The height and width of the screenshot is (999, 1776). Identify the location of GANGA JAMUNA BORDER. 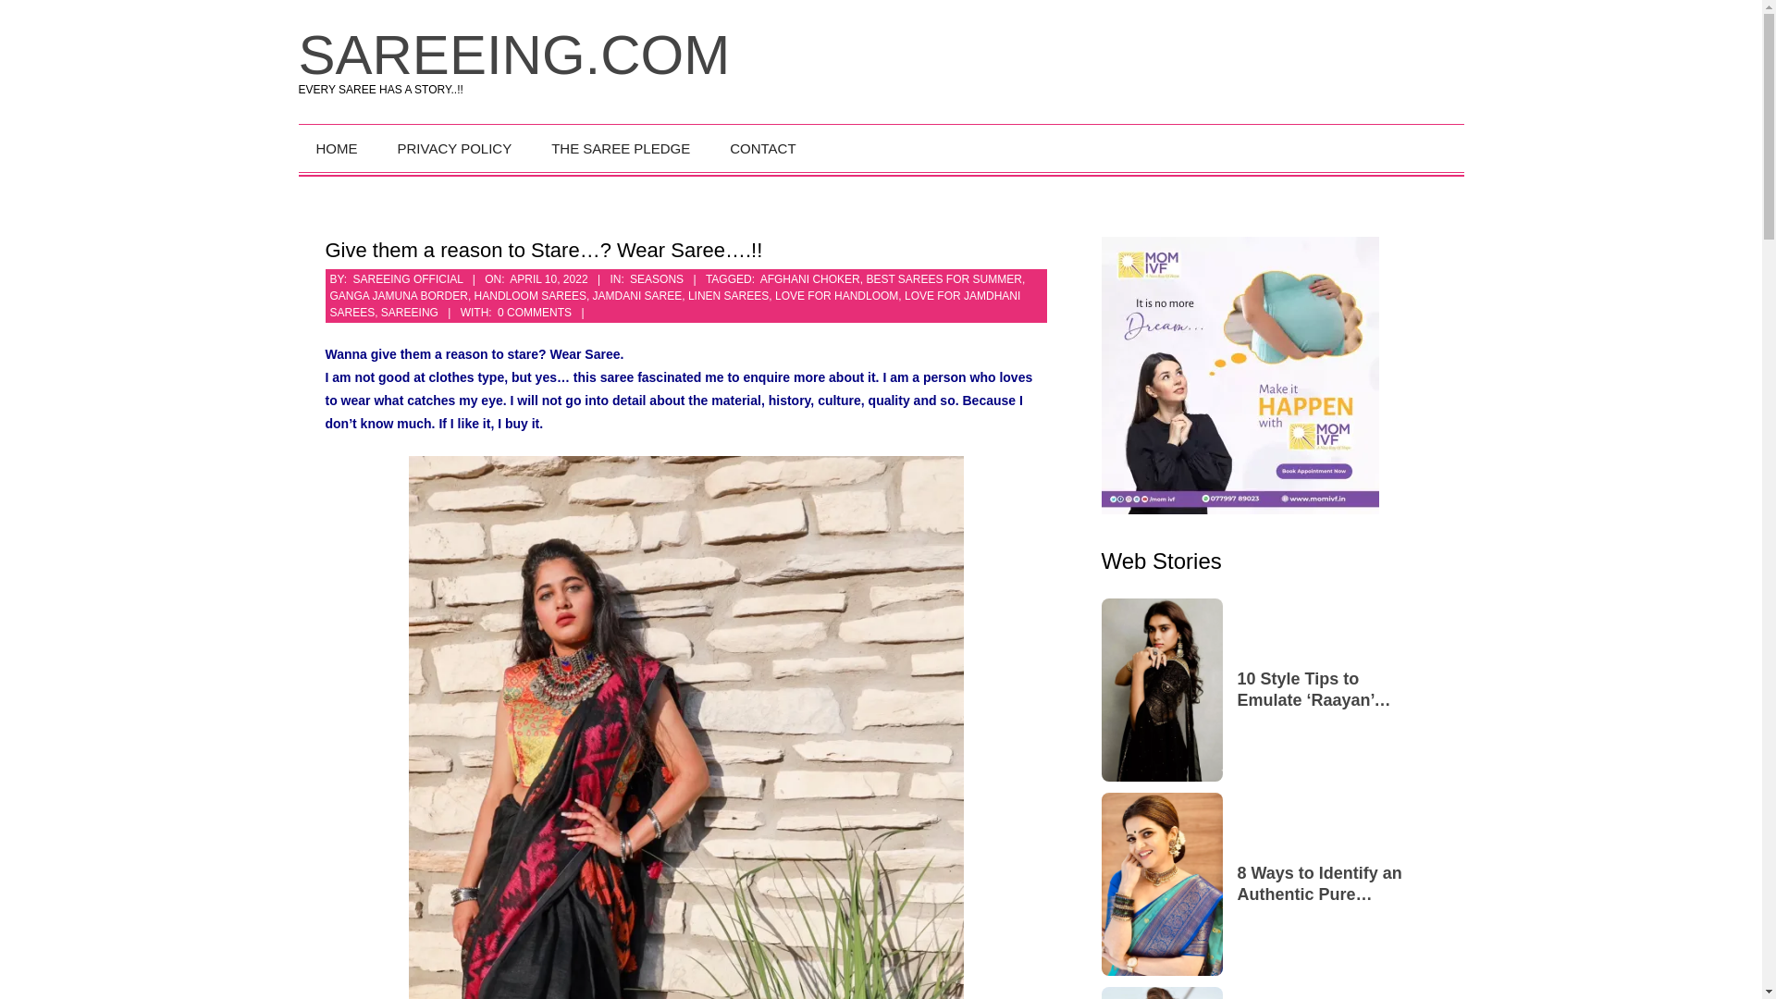
(398, 296).